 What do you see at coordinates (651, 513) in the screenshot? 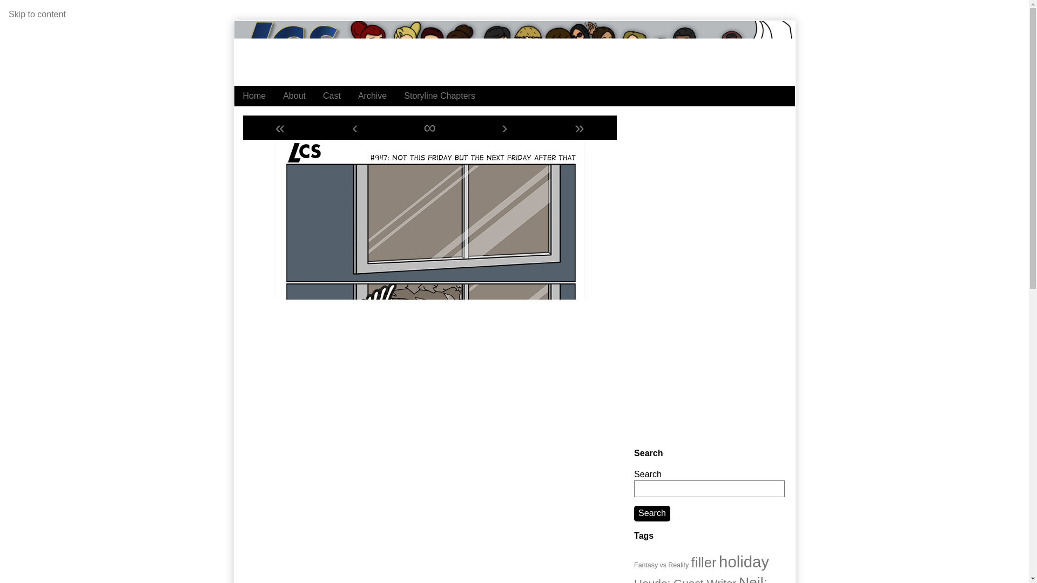
I see `Search` at bounding box center [651, 513].